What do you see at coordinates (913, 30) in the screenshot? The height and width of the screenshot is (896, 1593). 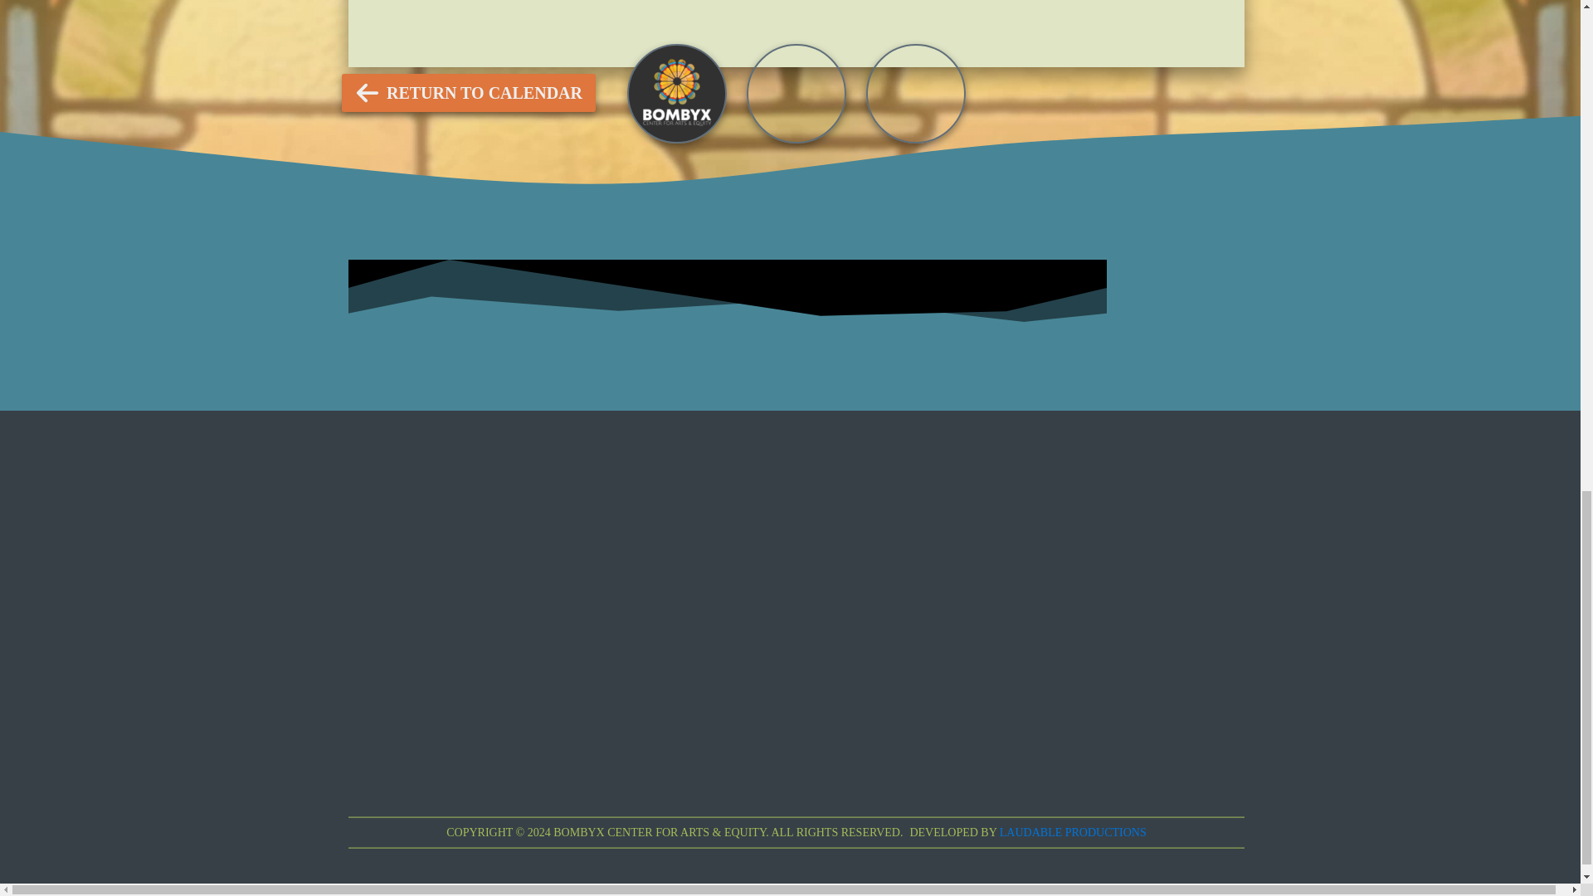 I see `HOME` at bounding box center [913, 30].